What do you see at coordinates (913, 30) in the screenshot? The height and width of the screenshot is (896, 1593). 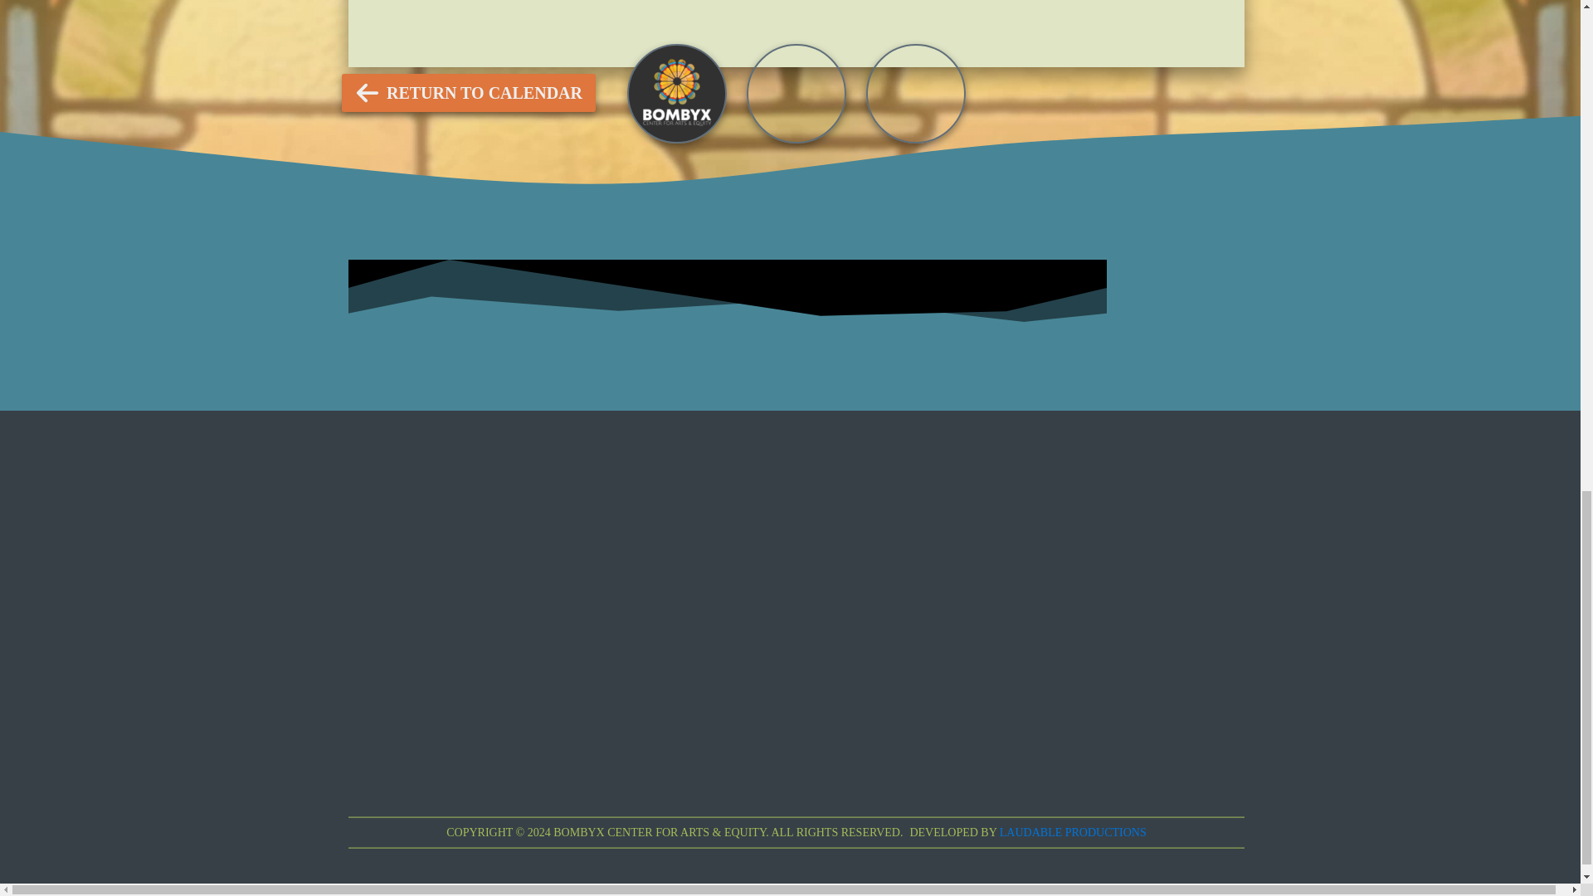 I see `HOME` at bounding box center [913, 30].